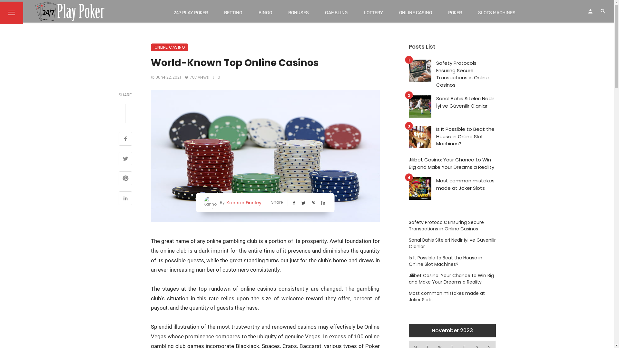  What do you see at coordinates (265, 13) in the screenshot?
I see `BINGO` at bounding box center [265, 13].